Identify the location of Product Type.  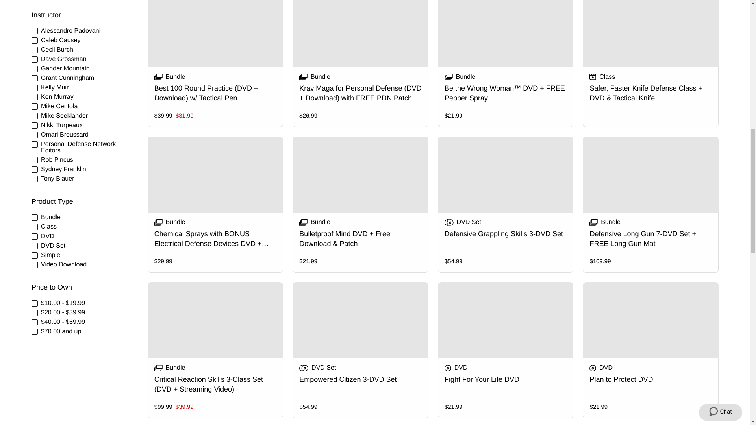
(85, 201).